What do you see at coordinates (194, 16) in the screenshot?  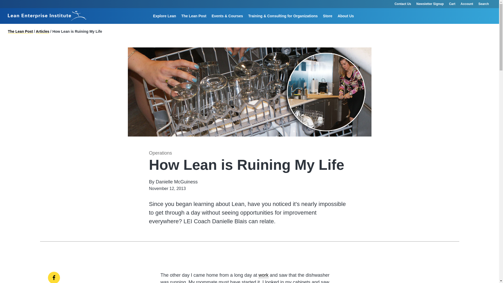 I see `The Lean Post` at bounding box center [194, 16].